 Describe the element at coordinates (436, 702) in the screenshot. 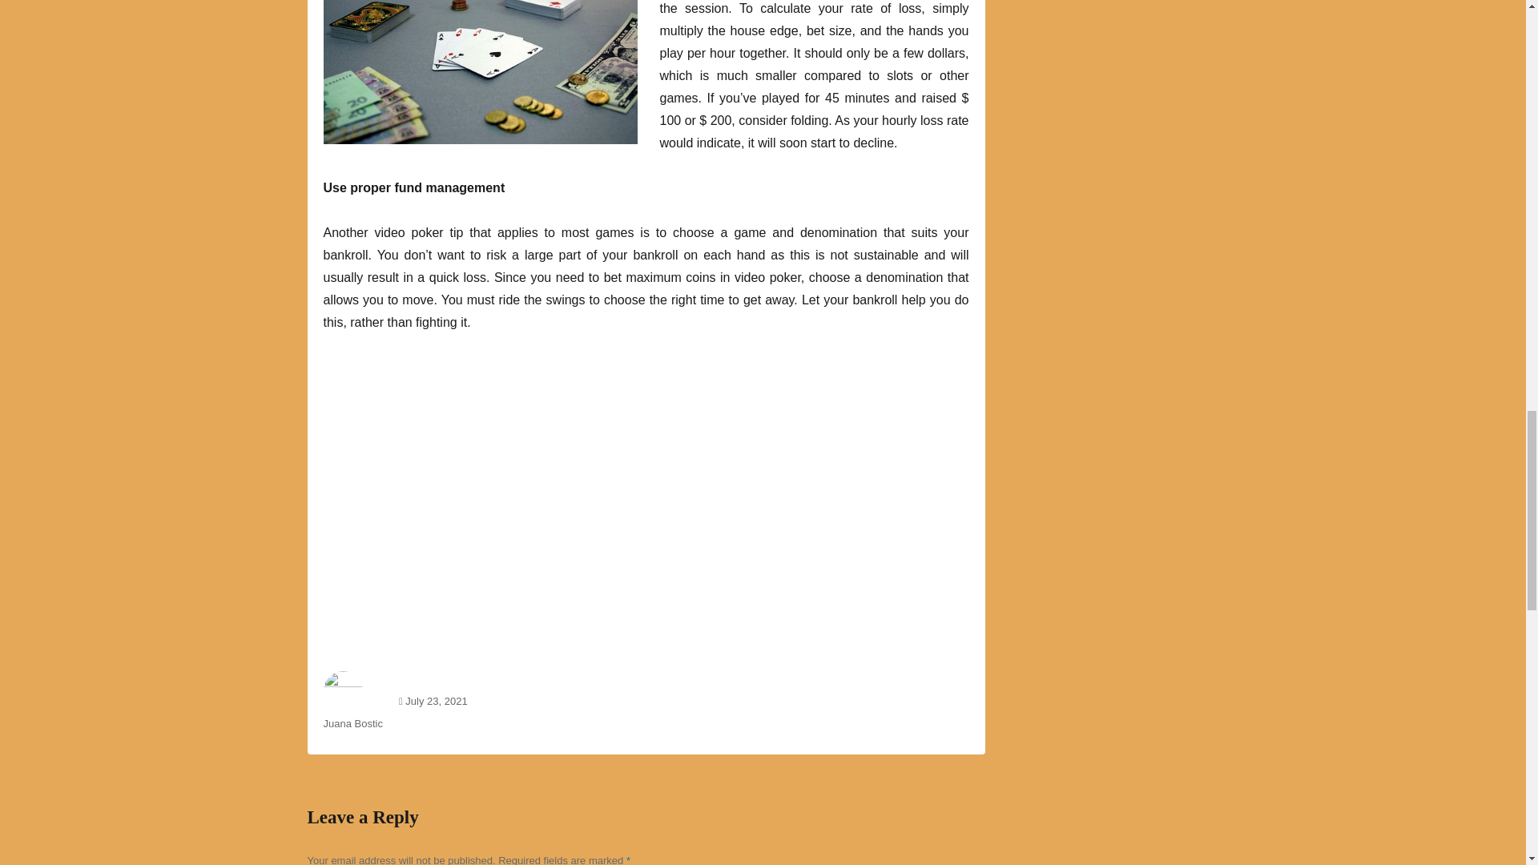

I see `July 23, 2021` at that location.